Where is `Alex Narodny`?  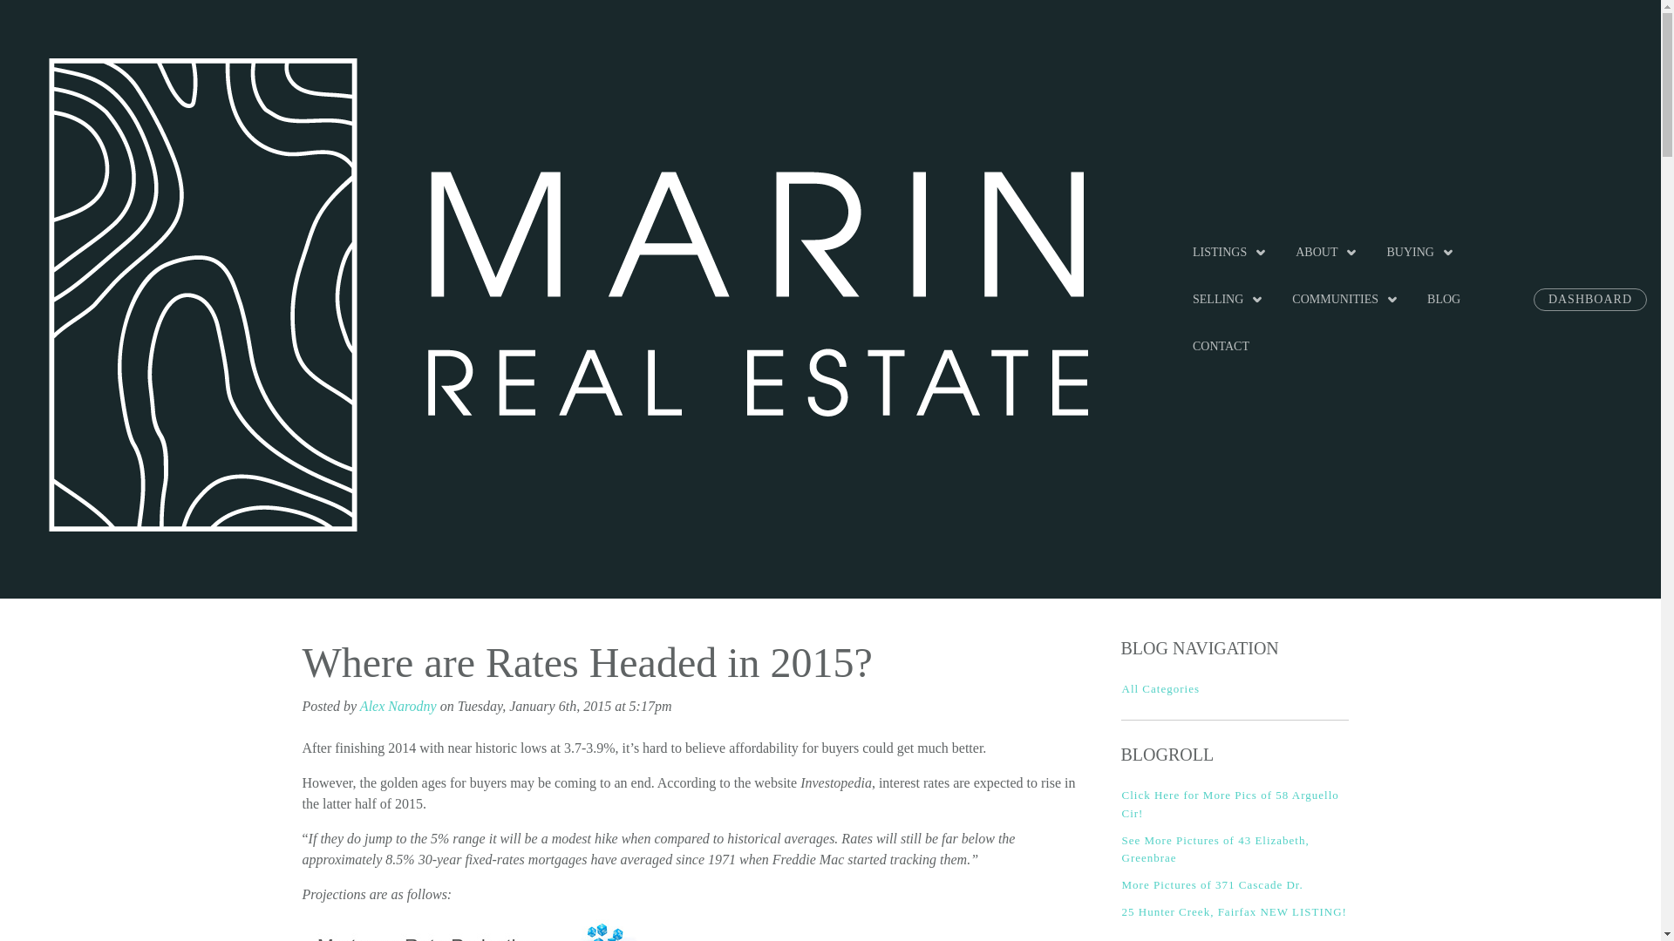
Alex Narodny is located at coordinates (398, 706).